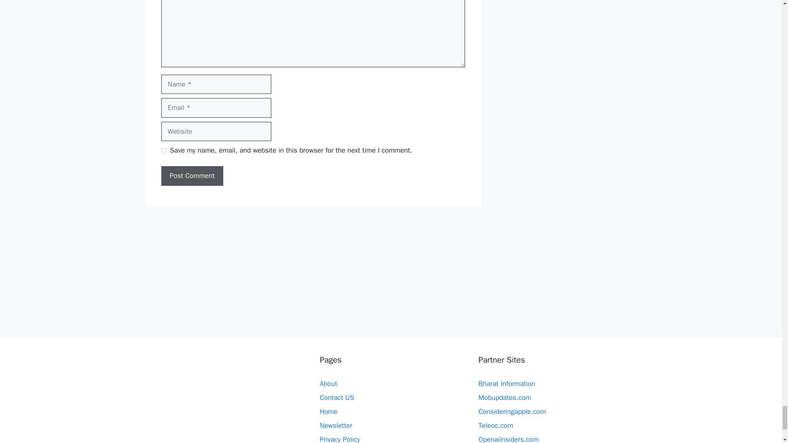  What do you see at coordinates (192, 176) in the screenshot?
I see `Post Comment` at bounding box center [192, 176].